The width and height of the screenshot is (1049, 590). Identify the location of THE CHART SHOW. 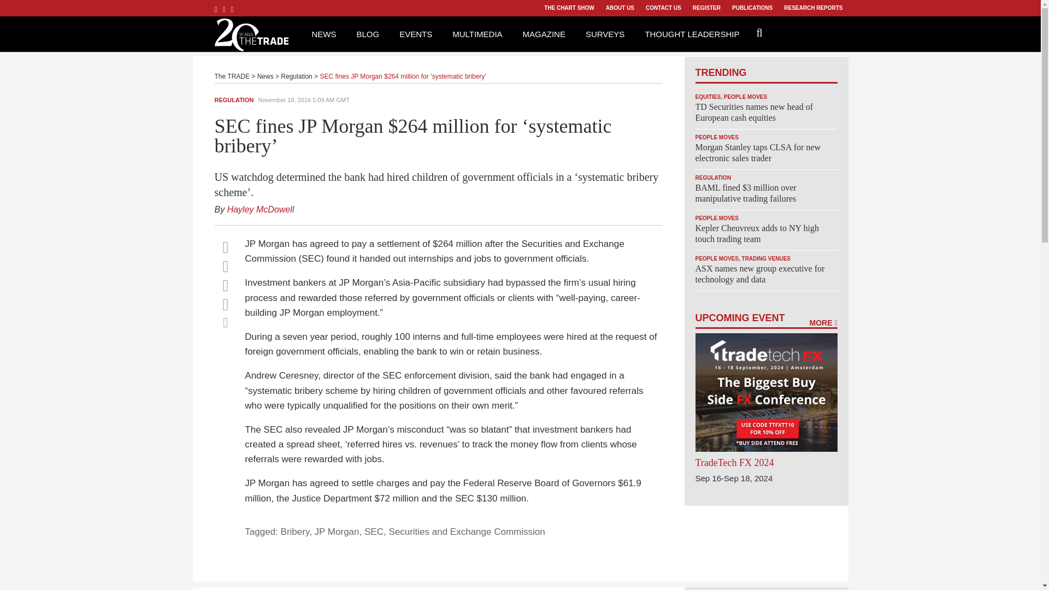
(569, 8).